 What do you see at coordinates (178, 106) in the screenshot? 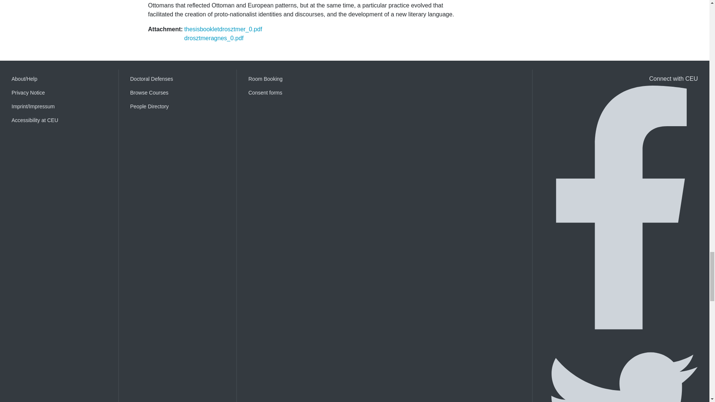
I see `People Directory` at bounding box center [178, 106].